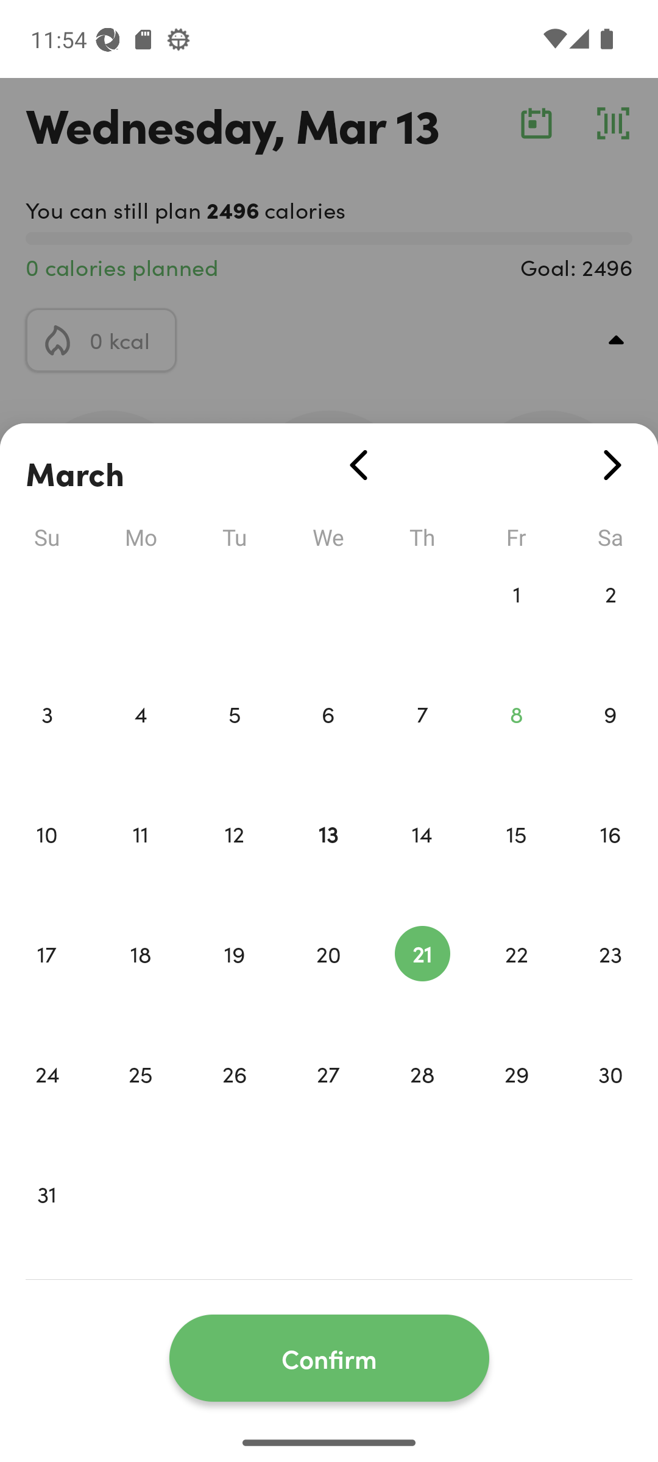 The width and height of the screenshot is (658, 1462). What do you see at coordinates (47, 740) in the screenshot?
I see `3` at bounding box center [47, 740].